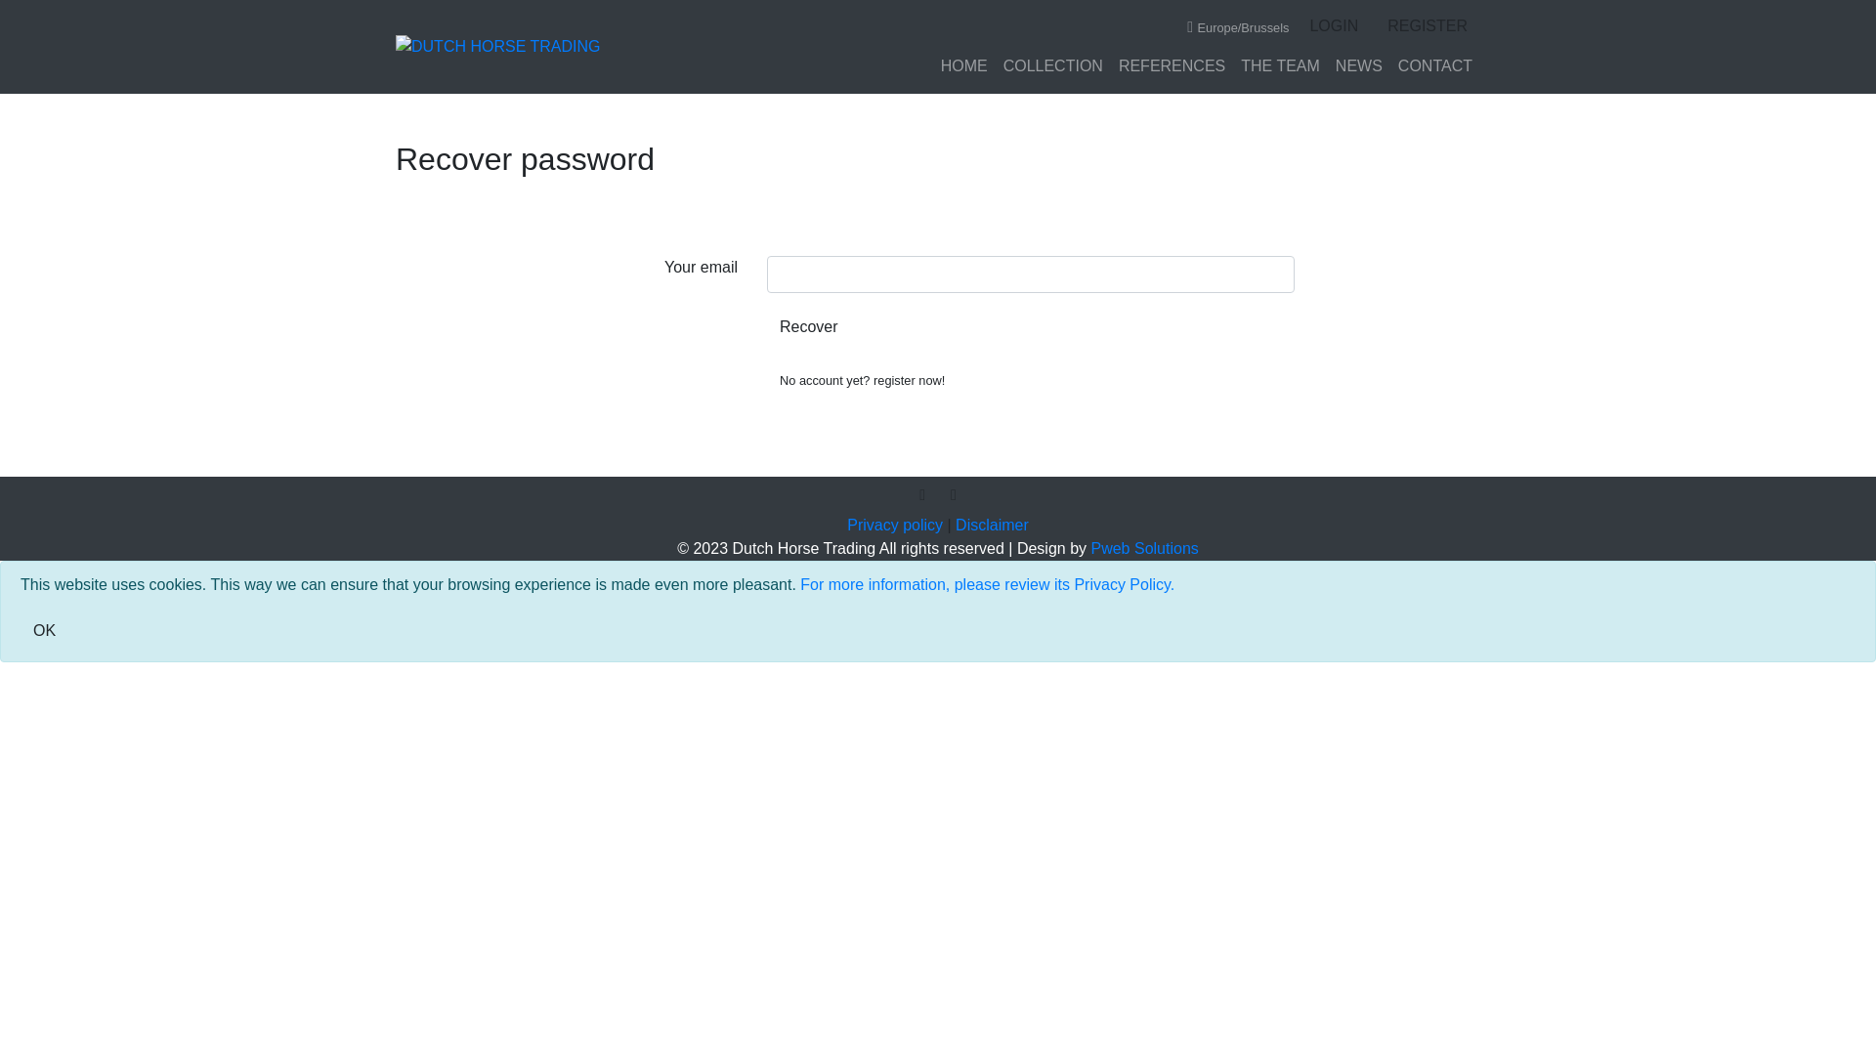 This screenshot has width=1876, height=1055. What do you see at coordinates (1053, 66) in the screenshot?
I see `COLLECTION` at bounding box center [1053, 66].